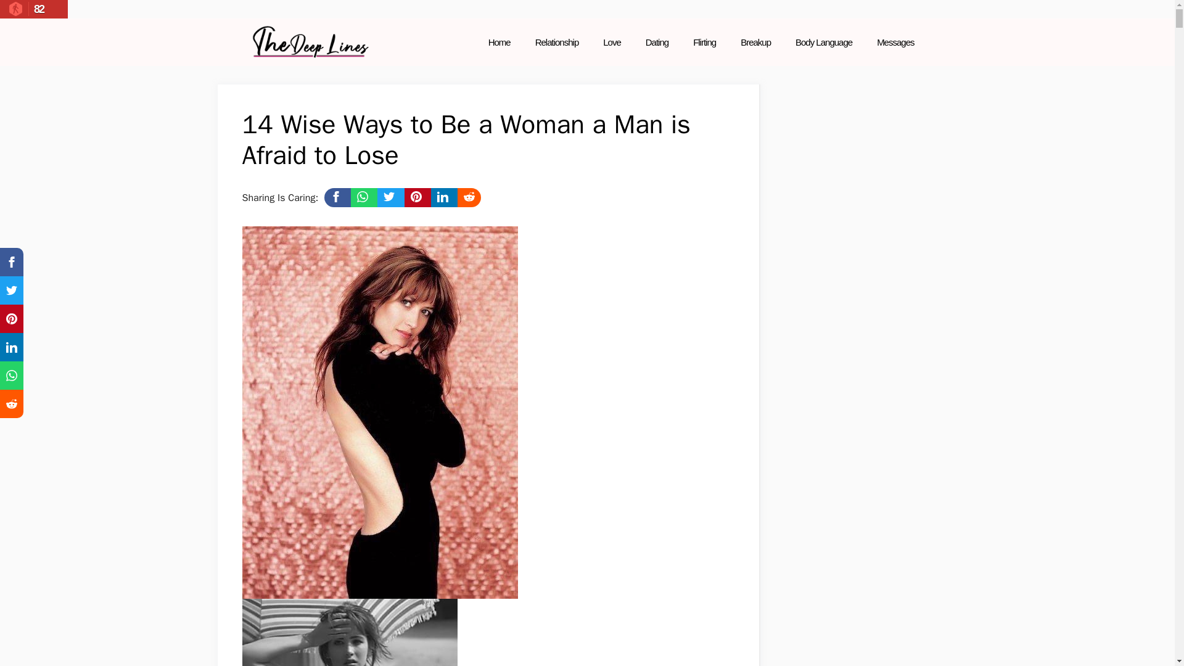  Describe the element at coordinates (704, 42) in the screenshot. I see `Flirting` at that location.